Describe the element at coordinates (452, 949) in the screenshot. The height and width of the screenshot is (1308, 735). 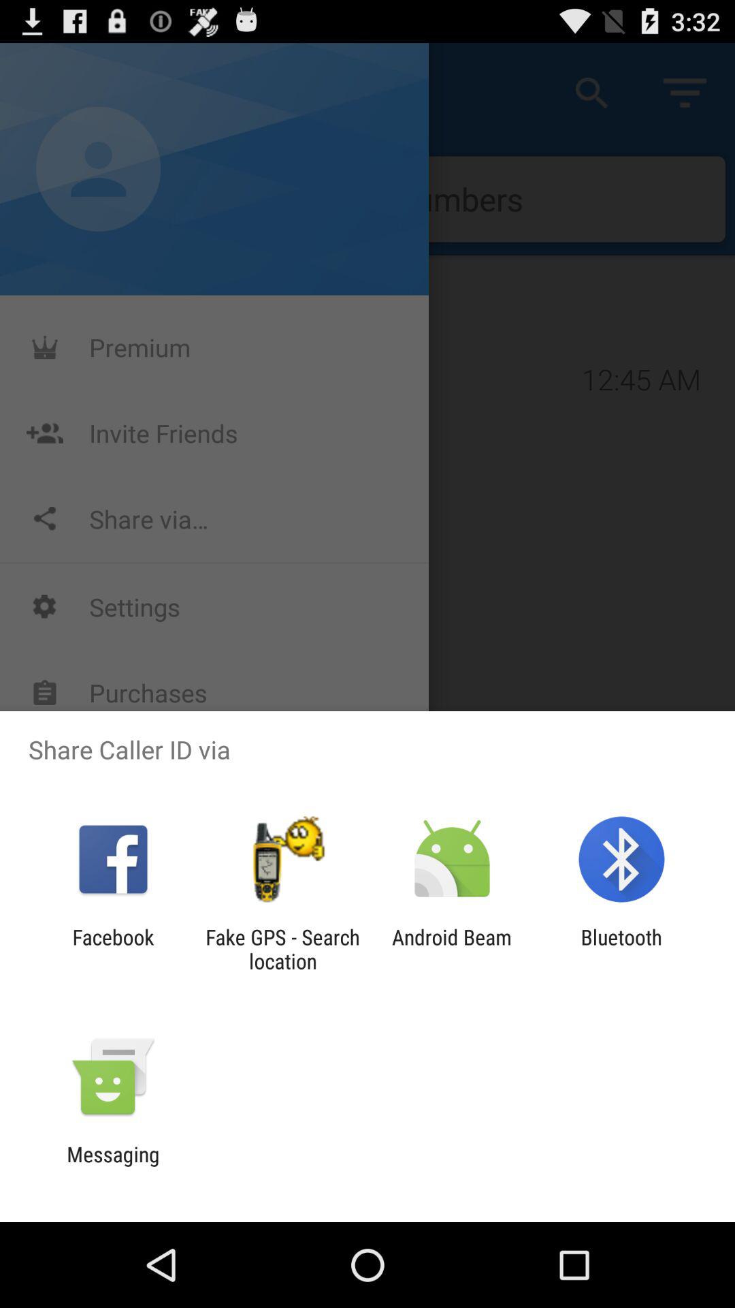
I see `tap the item to the right of the fake gps search` at that location.